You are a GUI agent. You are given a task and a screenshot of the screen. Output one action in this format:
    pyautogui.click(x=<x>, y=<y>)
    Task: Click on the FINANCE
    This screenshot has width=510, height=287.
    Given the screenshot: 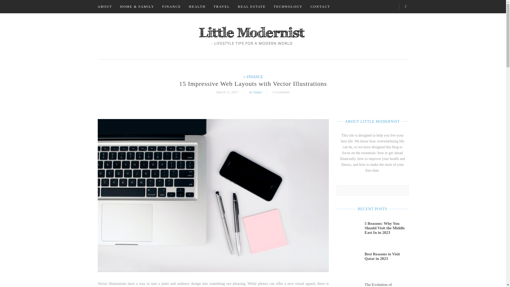 What is the action you would take?
    pyautogui.click(x=171, y=6)
    